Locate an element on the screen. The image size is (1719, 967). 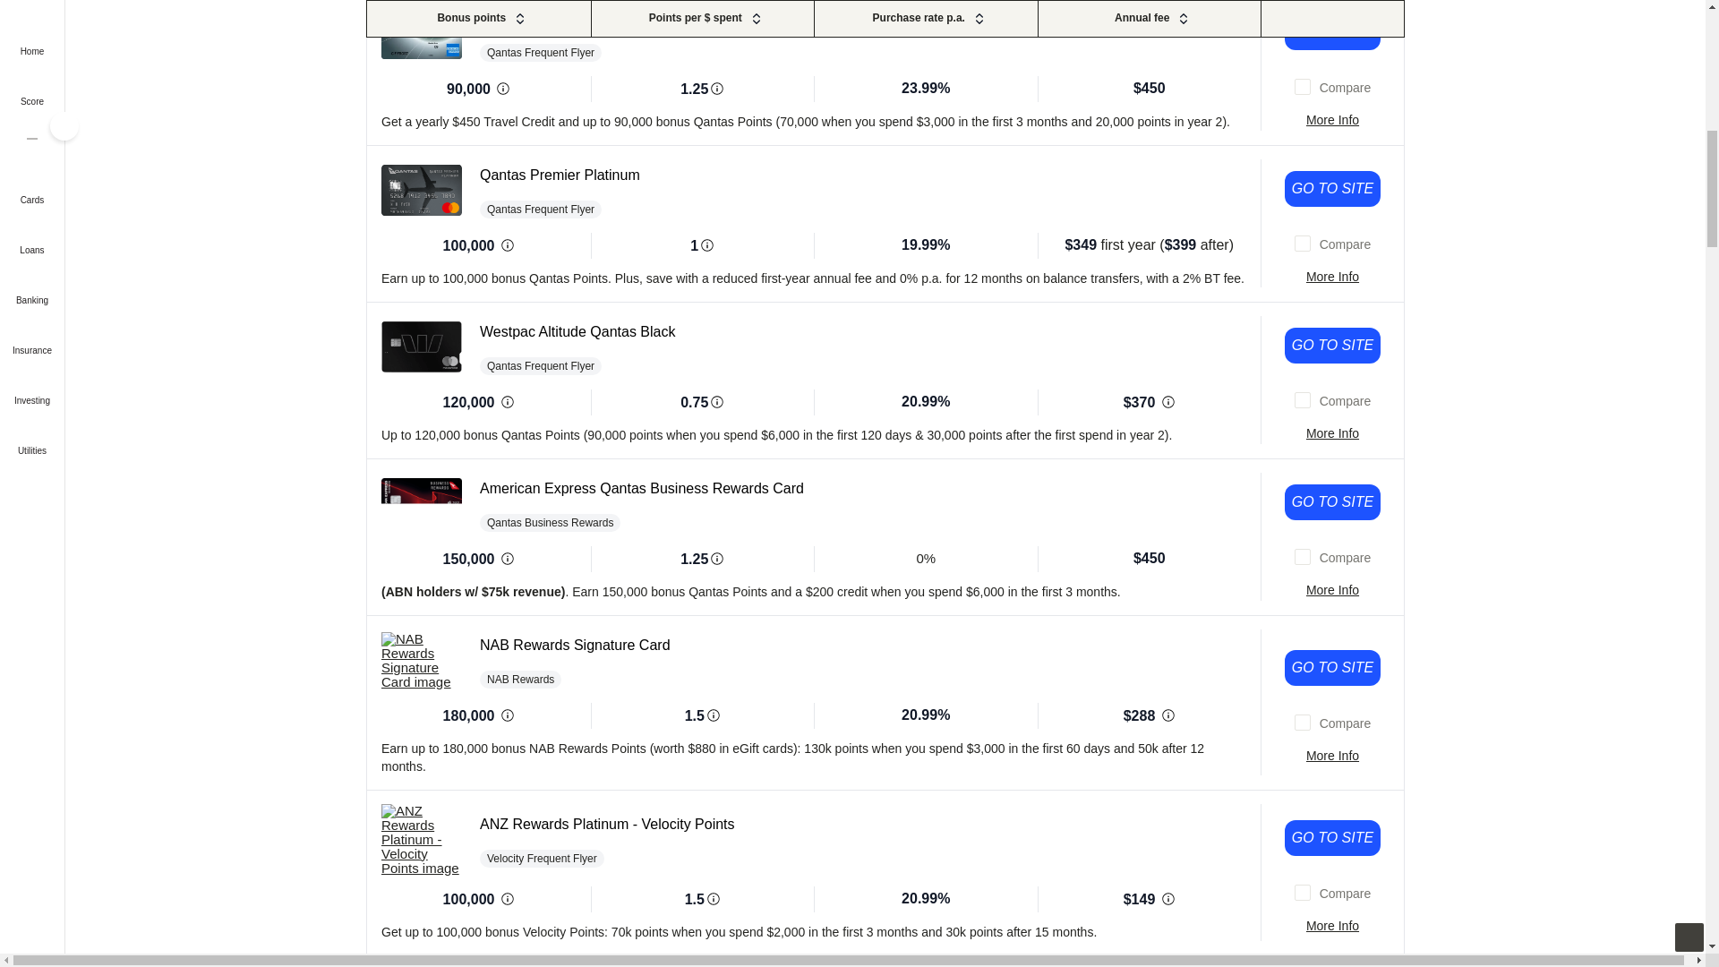
Bonus Points Conditions is located at coordinates (507, 559).